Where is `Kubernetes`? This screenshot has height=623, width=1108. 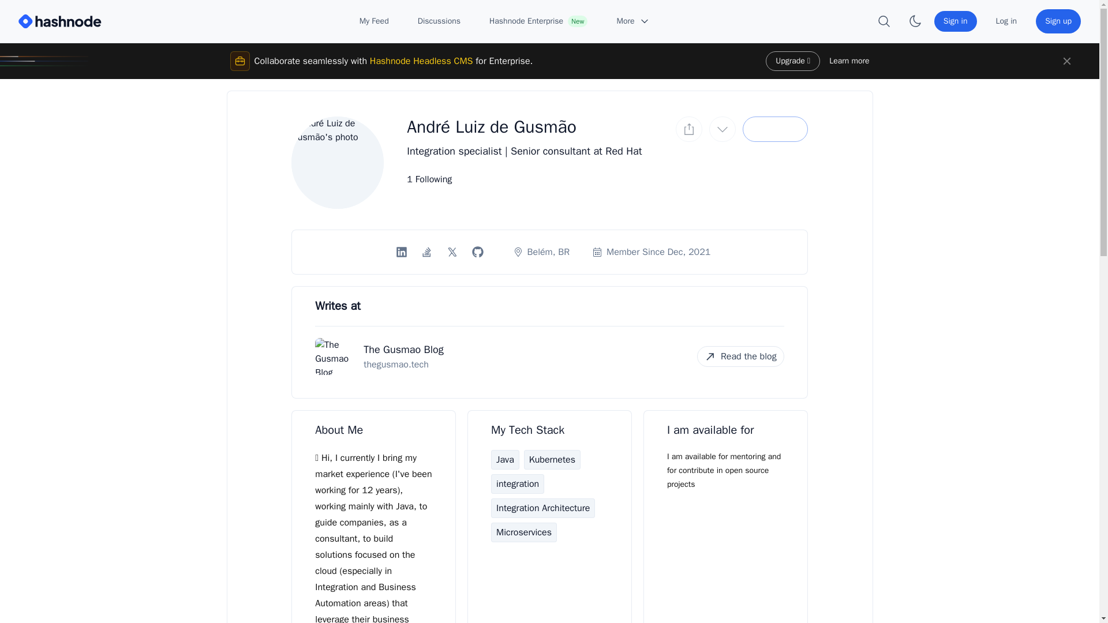 Kubernetes is located at coordinates (552, 459).